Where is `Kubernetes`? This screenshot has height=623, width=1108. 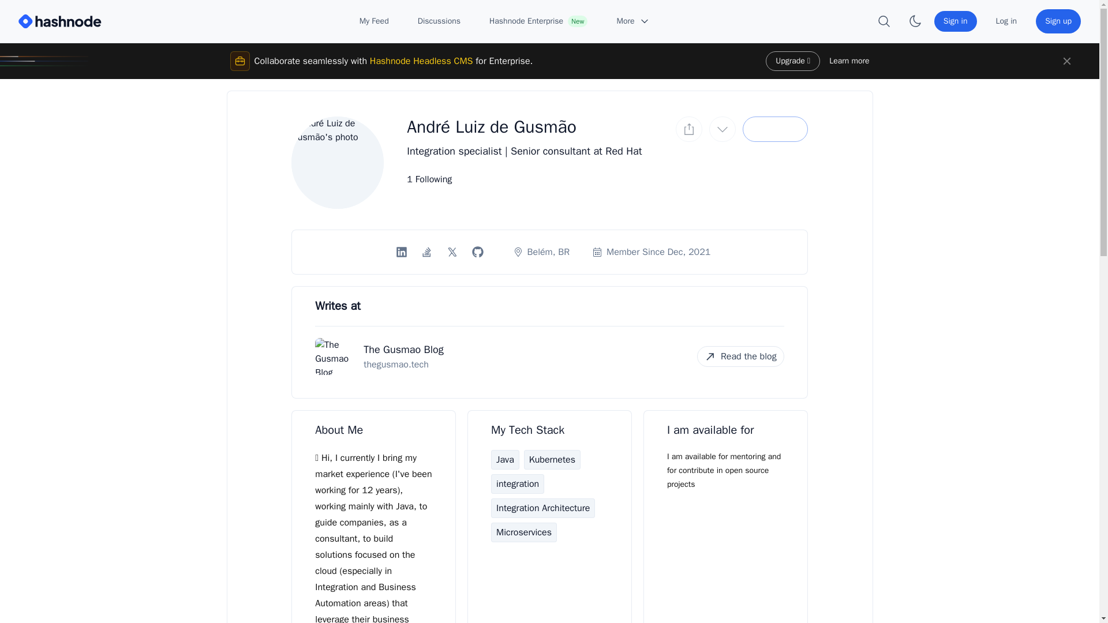 Kubernetes is located at coordinates (552, 459).